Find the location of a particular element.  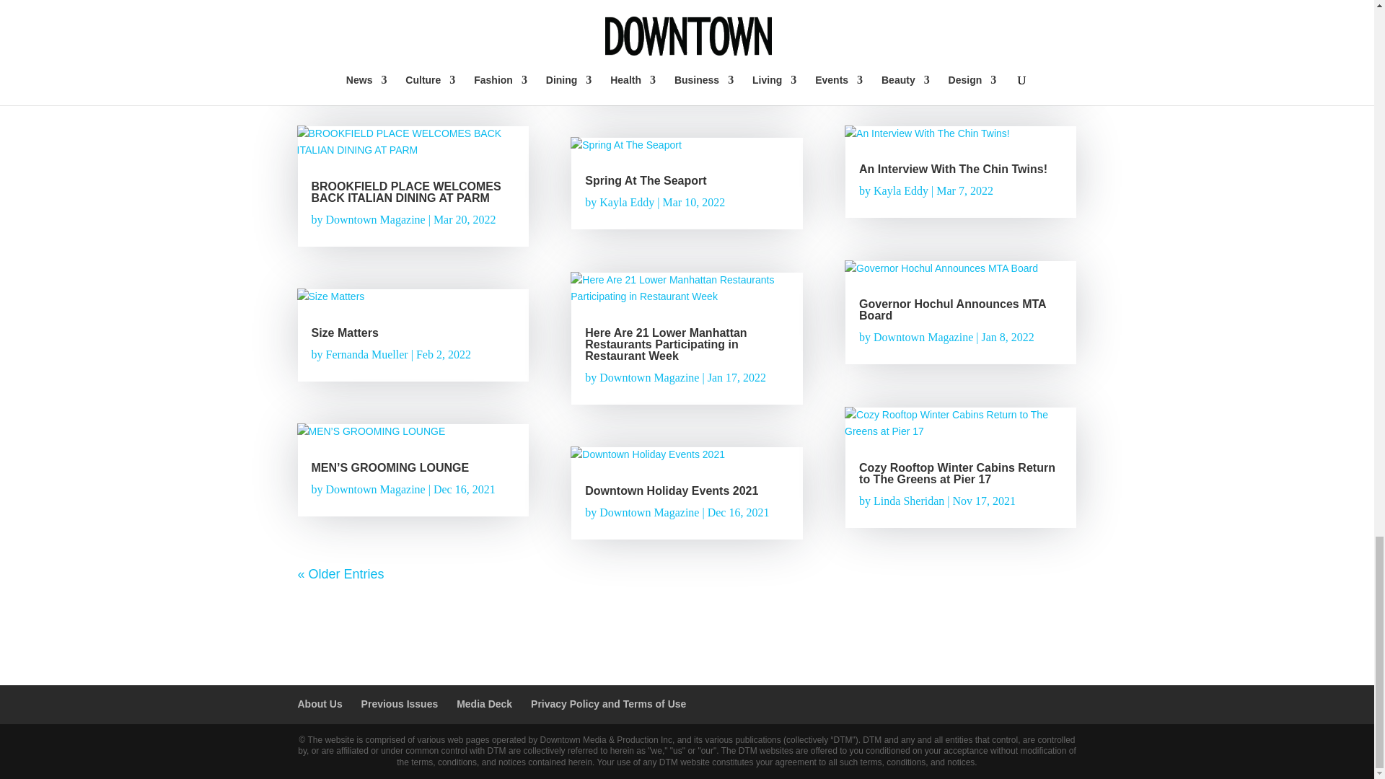

Posts by Downtown Magazine is located at coordinates (375, 489).